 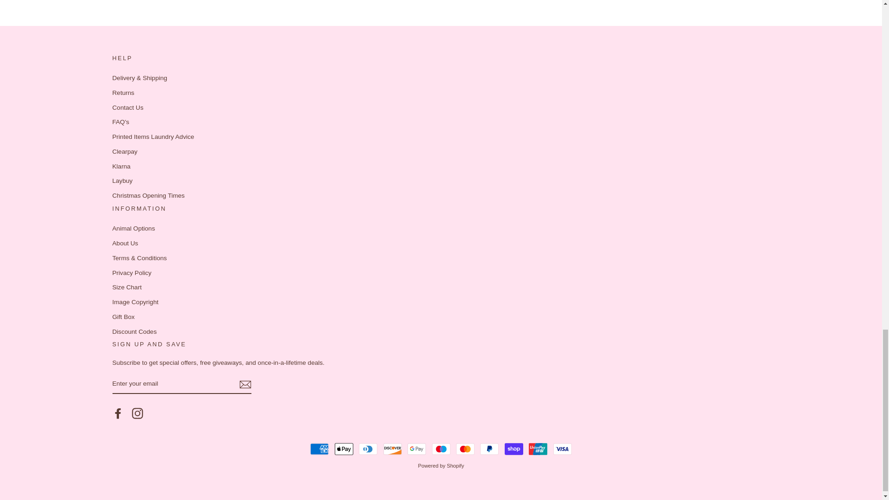 I want to click on Google Pay, so click(x=416, y=449).